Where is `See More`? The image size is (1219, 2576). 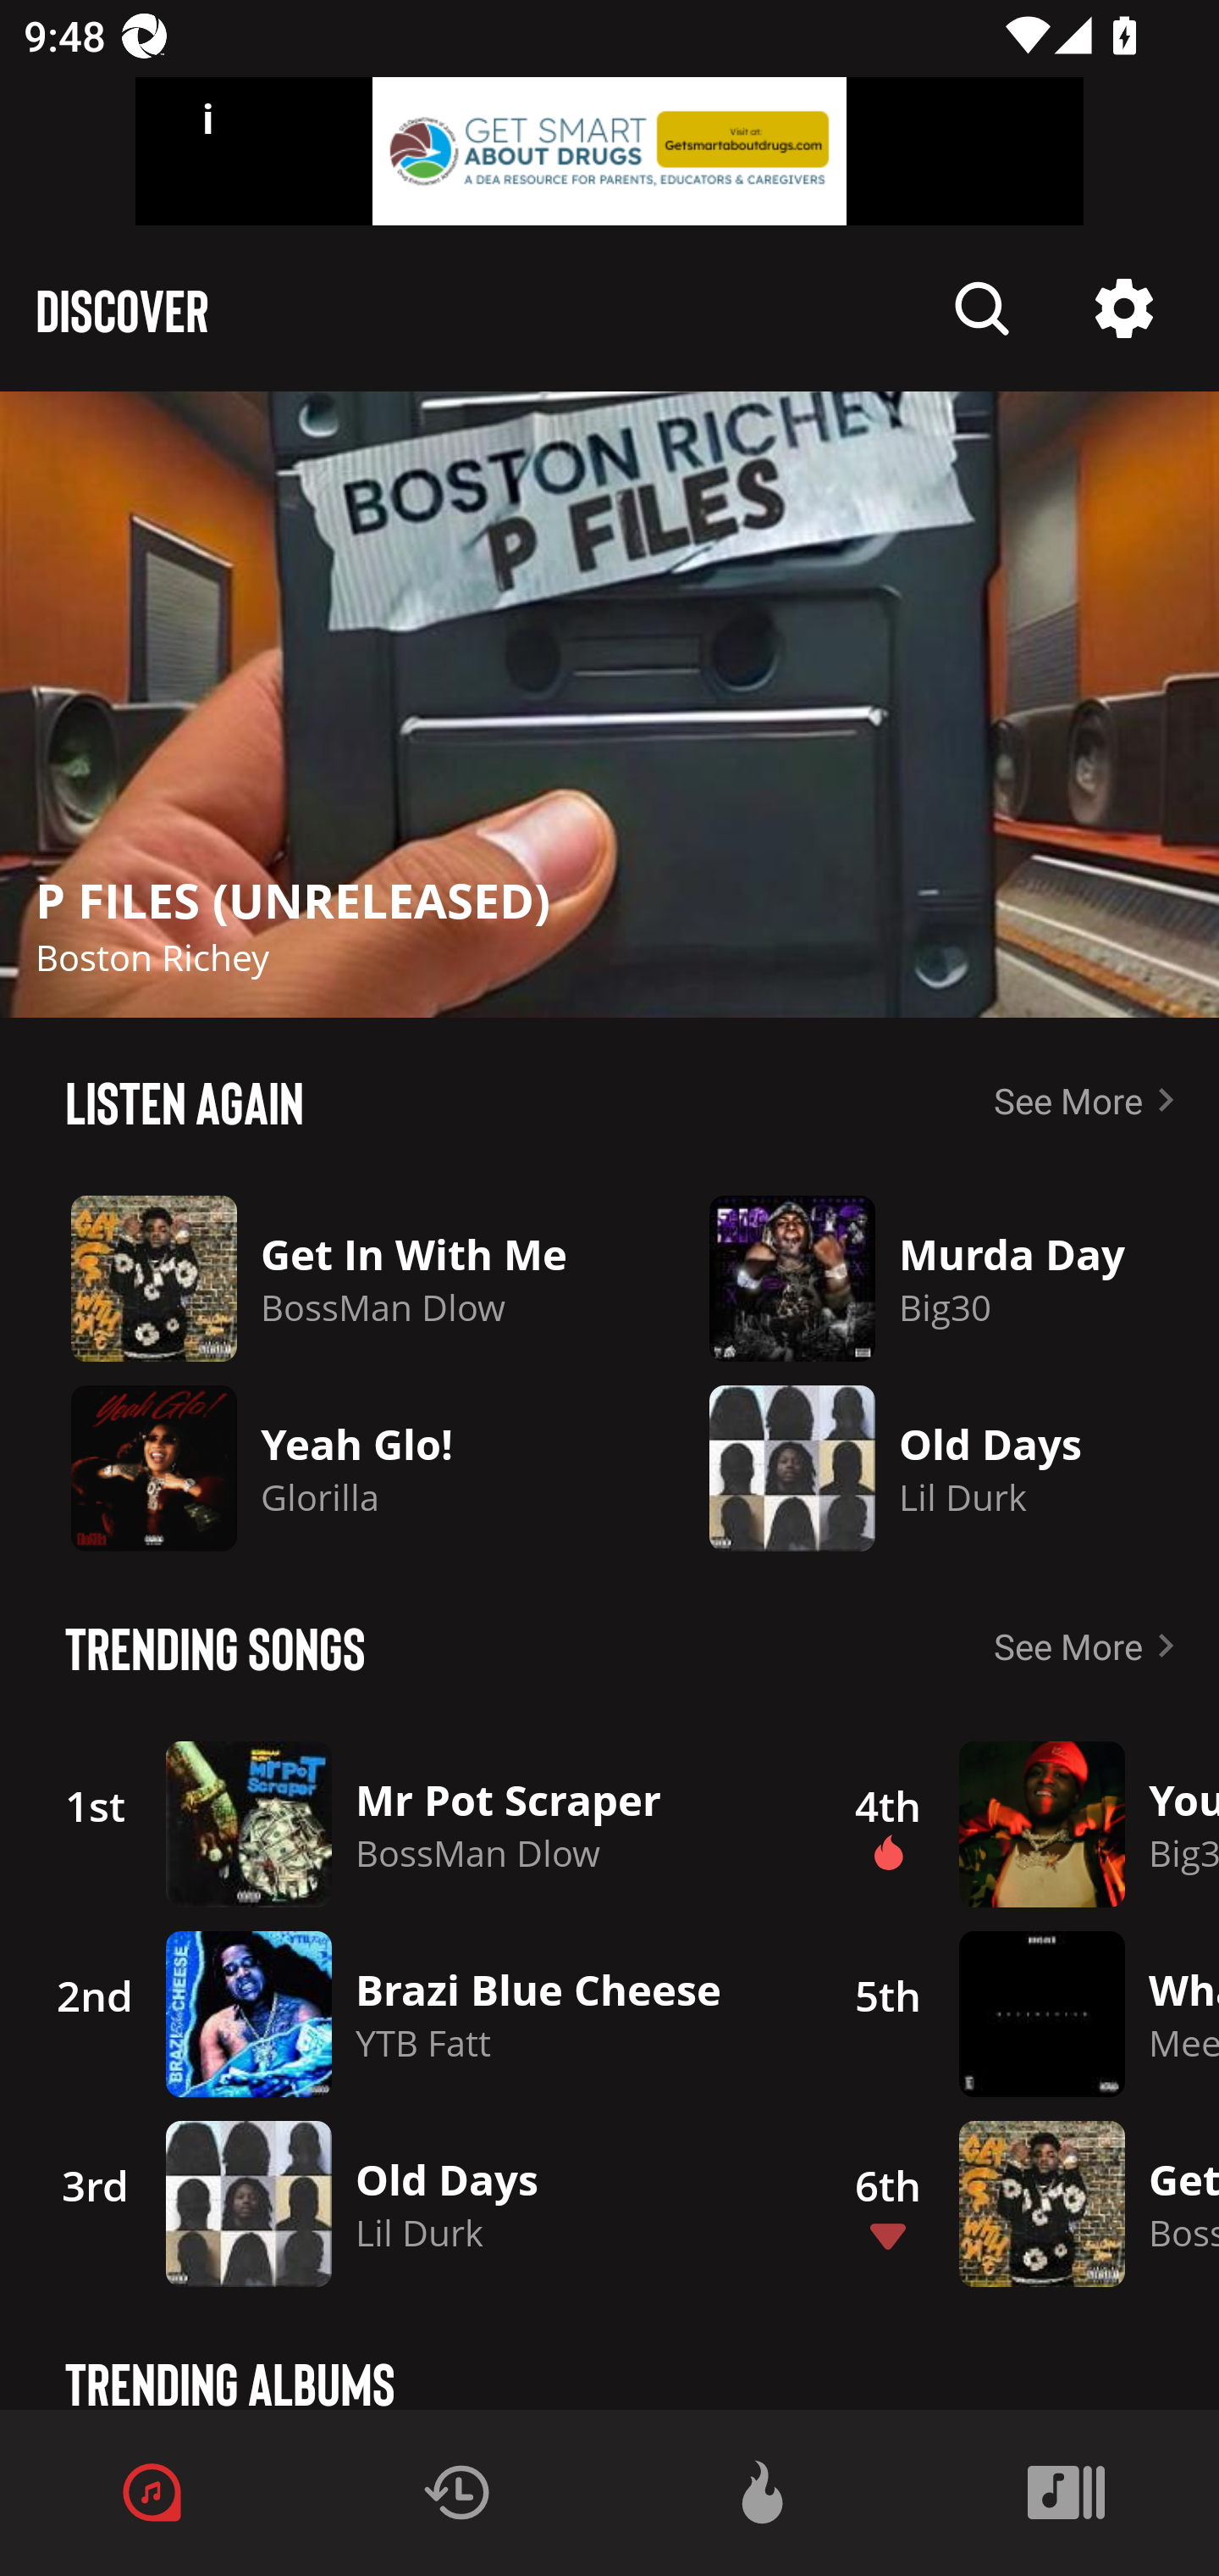 See More is located at coordinates (1090, 1100).